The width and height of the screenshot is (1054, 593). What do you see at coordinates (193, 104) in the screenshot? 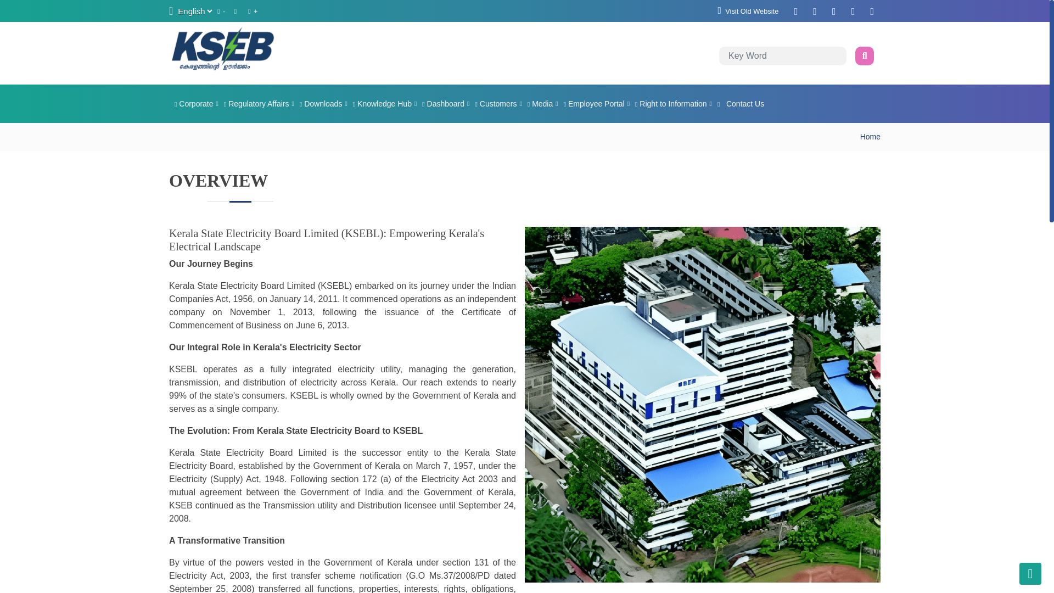
I see `Corporate` at bounding box center [193, 104].